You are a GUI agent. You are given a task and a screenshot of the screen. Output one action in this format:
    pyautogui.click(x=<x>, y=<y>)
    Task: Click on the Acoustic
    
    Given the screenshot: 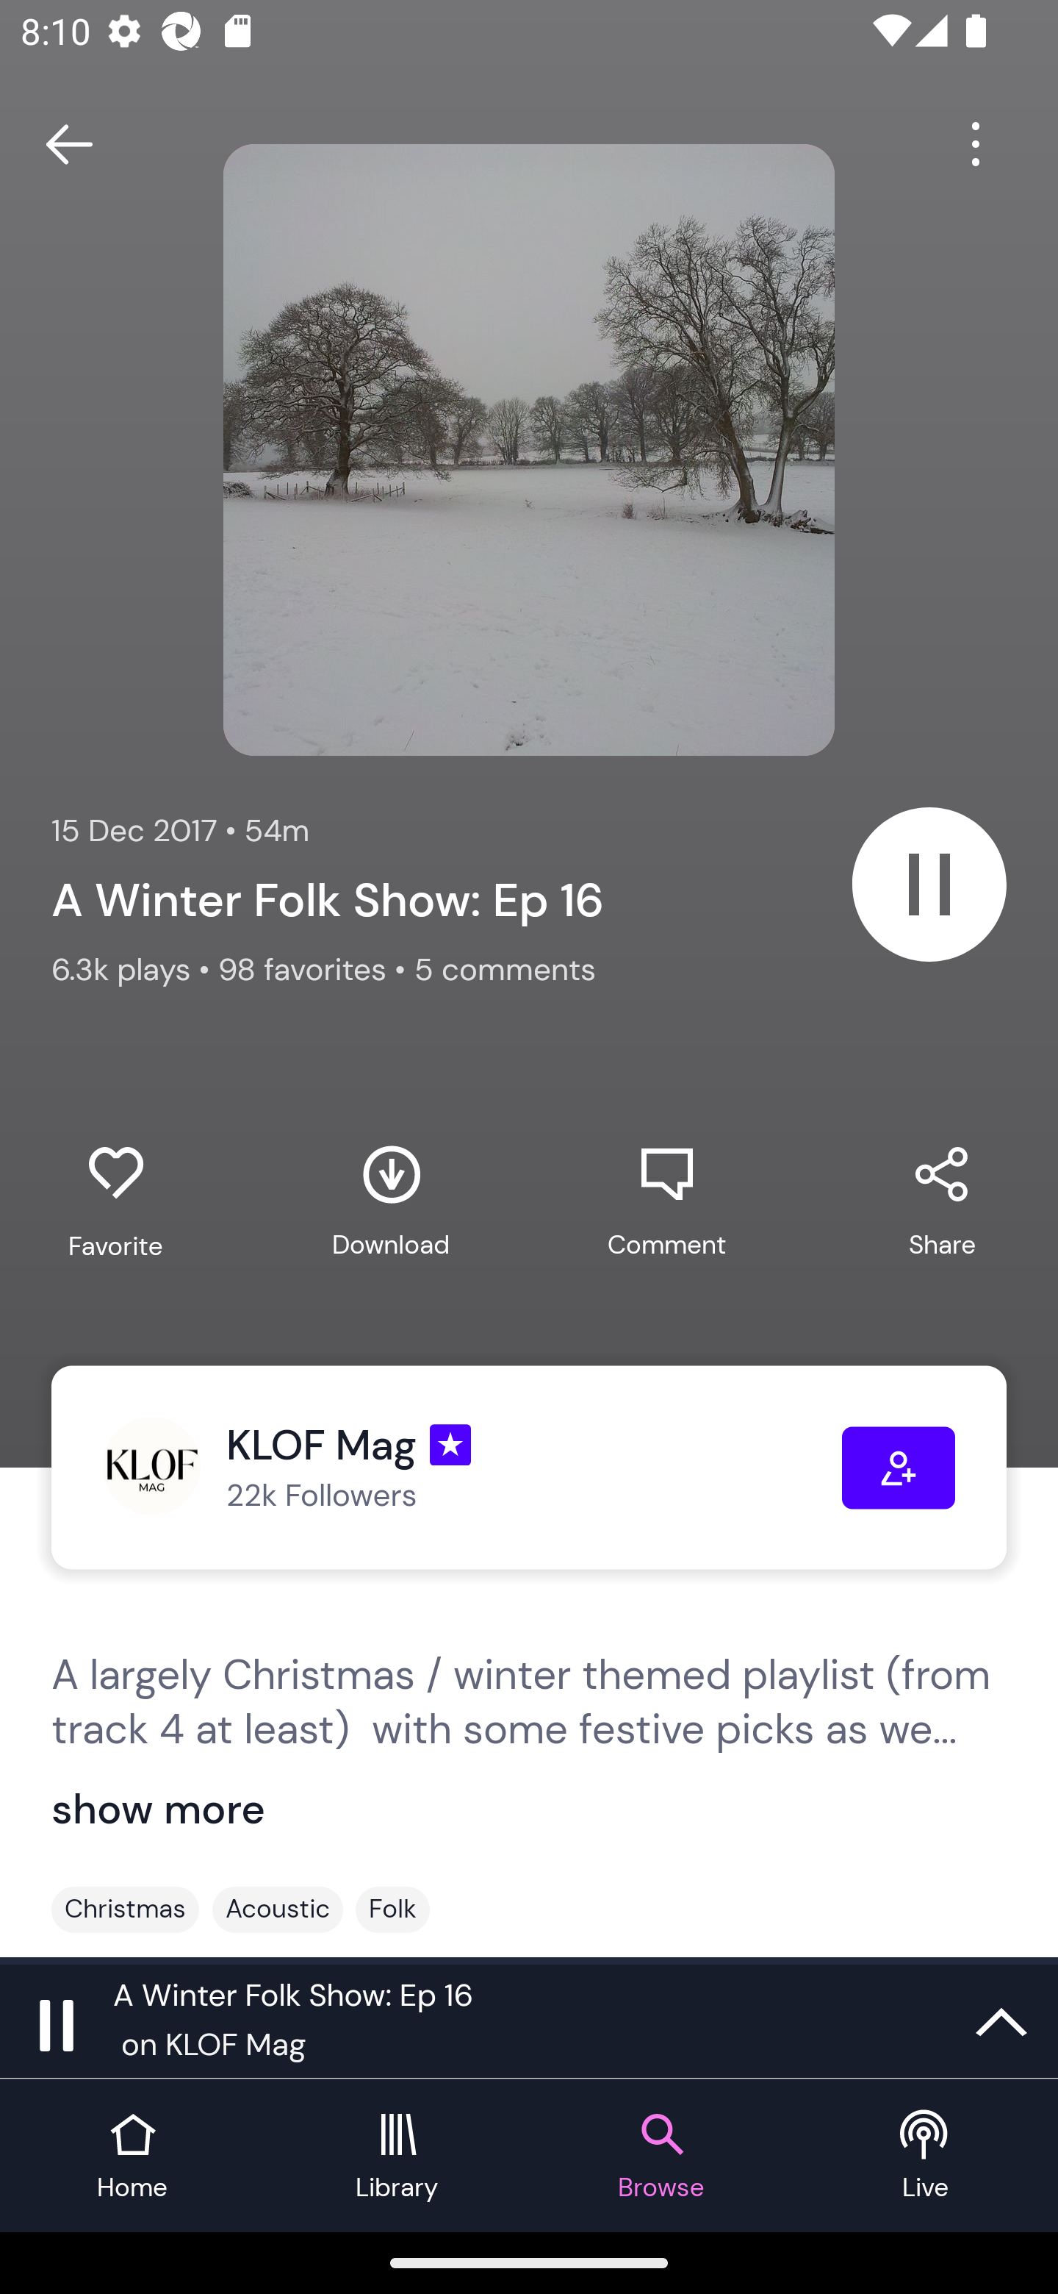 What is the action you would take?
    pyautogui.click(x=278, y=1909)
    